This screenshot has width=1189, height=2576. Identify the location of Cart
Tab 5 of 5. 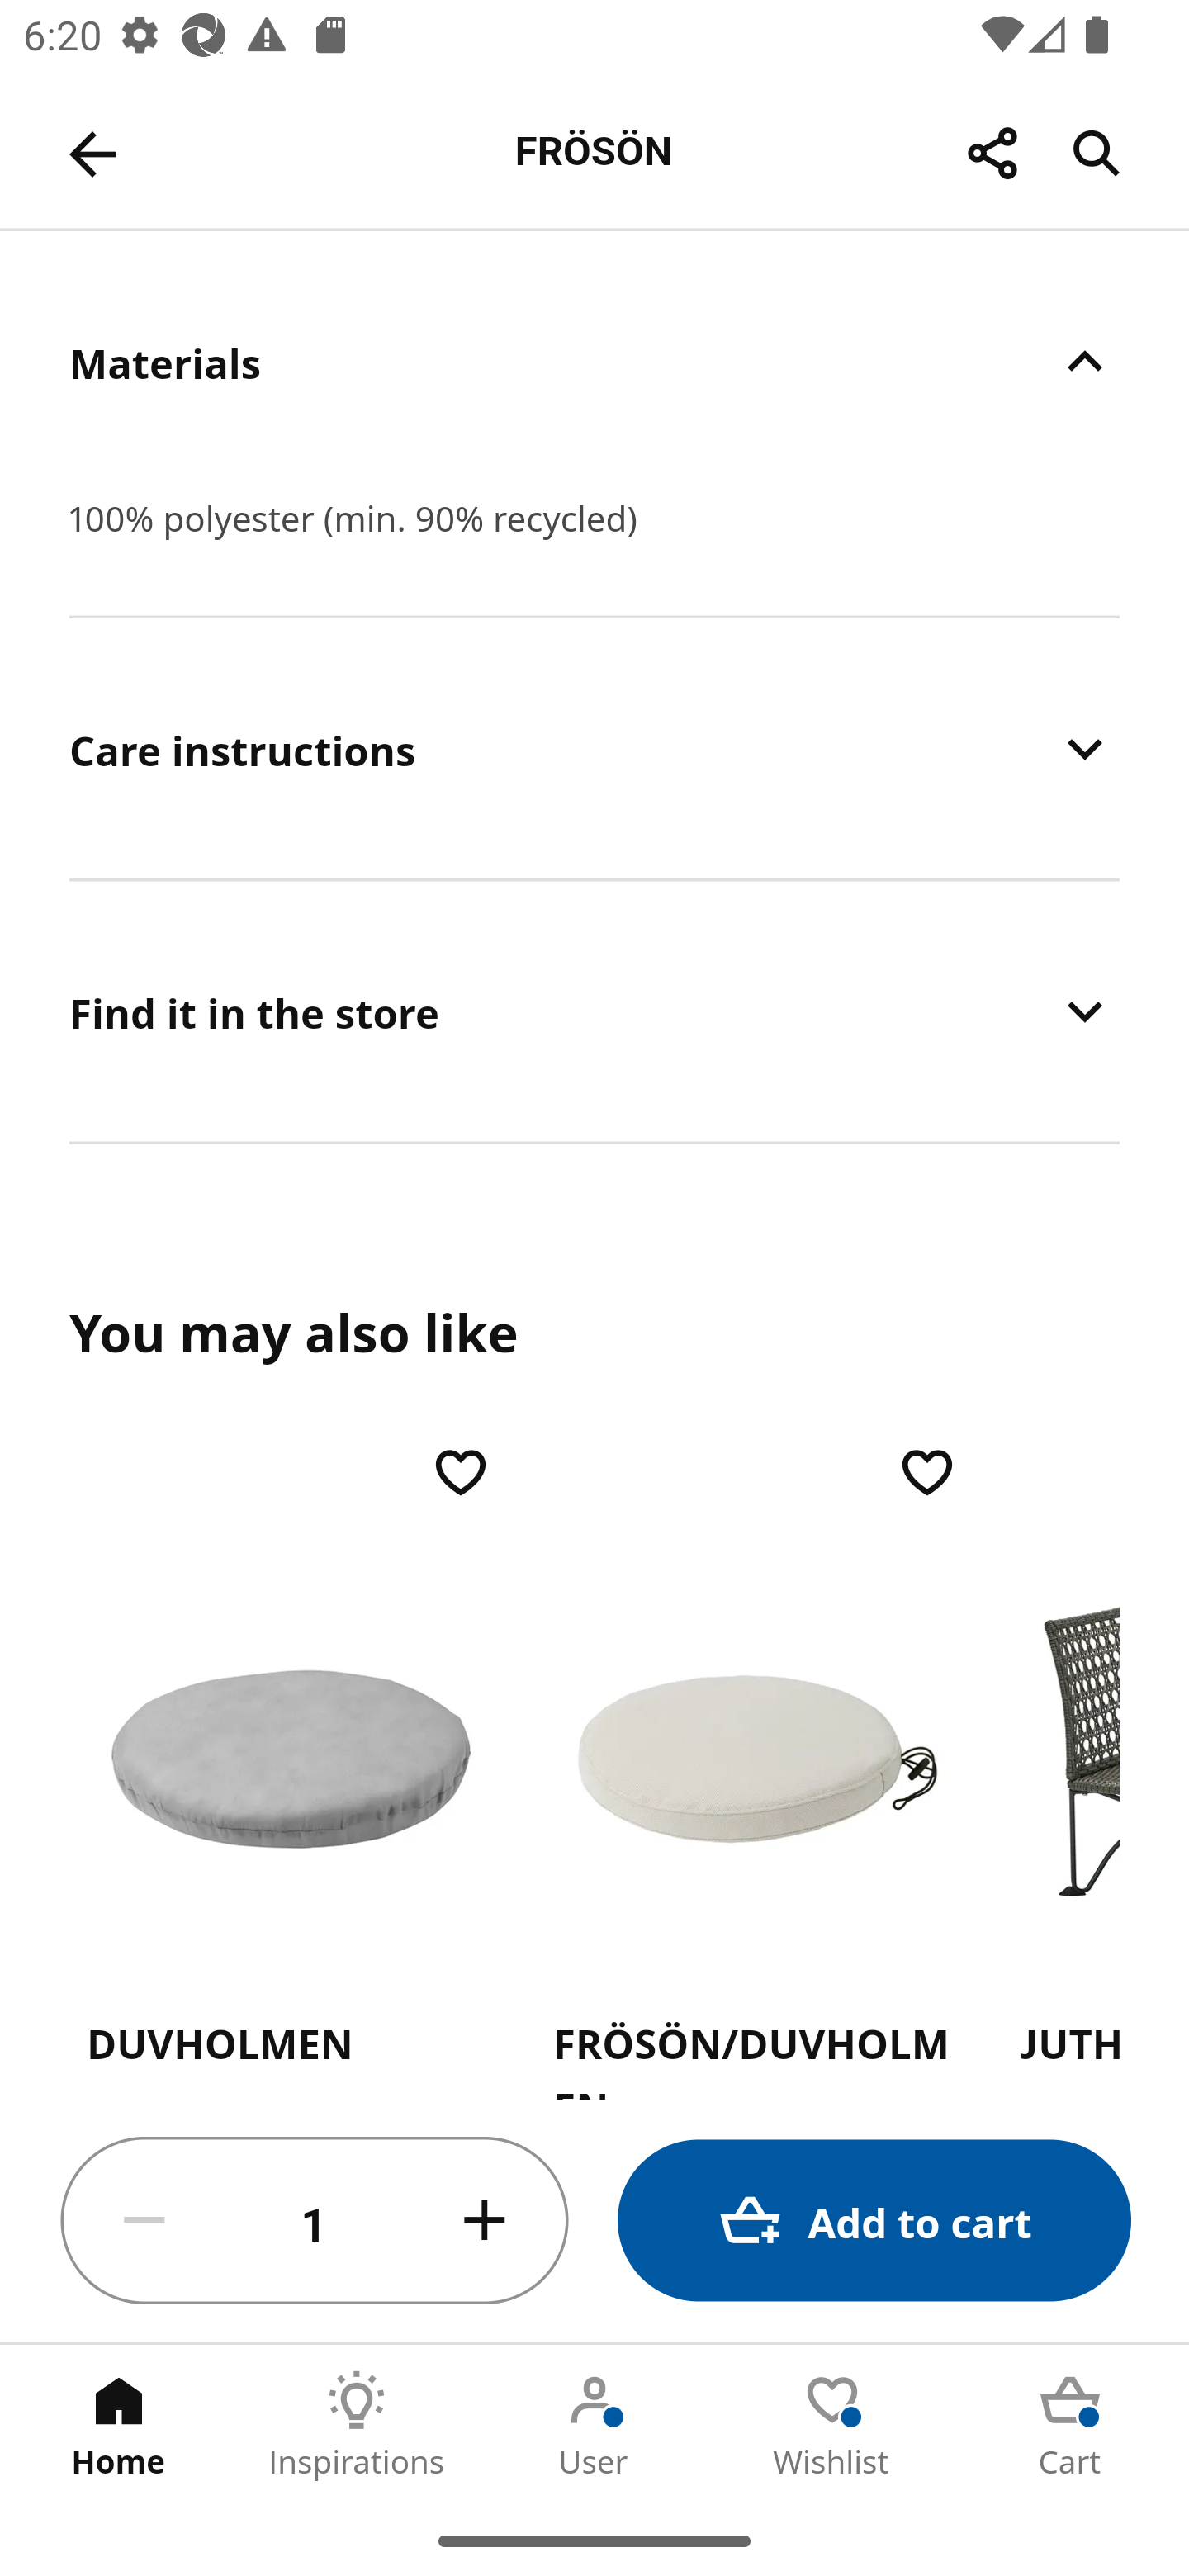
(1070, 2425).